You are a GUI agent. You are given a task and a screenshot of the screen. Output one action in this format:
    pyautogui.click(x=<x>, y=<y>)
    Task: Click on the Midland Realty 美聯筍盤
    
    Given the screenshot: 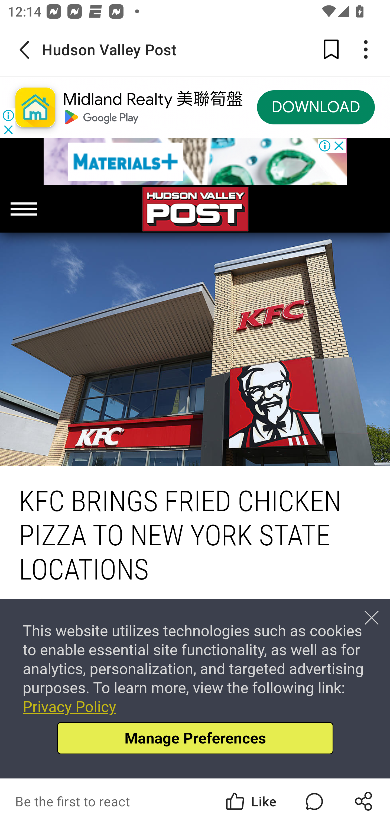 What is the action you would take?
    pyautogui.click(x=153, y=99)
    